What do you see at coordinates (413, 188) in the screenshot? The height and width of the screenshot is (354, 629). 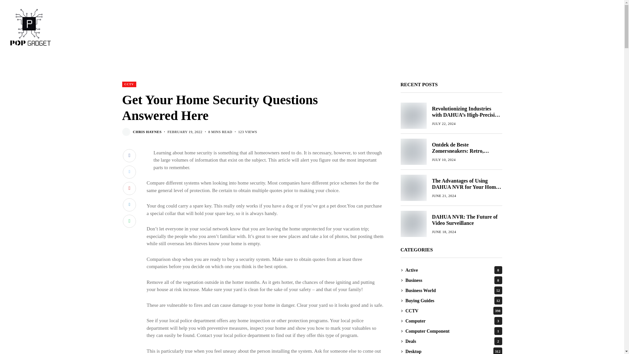 I see `The Advantages of Using DAHUA NVR for Your Home Security` at bounding box center [413, 188].